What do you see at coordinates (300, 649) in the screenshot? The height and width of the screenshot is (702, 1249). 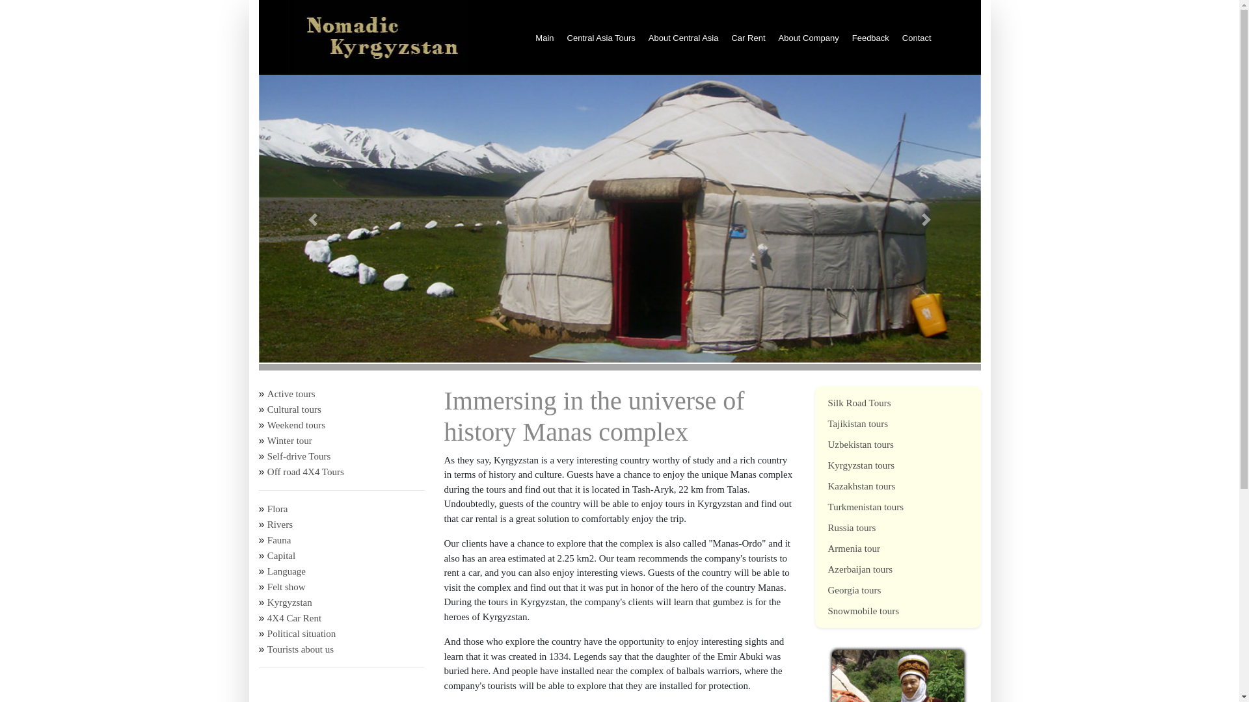 I see `Tourists about us` at bounding box center [300, 649].